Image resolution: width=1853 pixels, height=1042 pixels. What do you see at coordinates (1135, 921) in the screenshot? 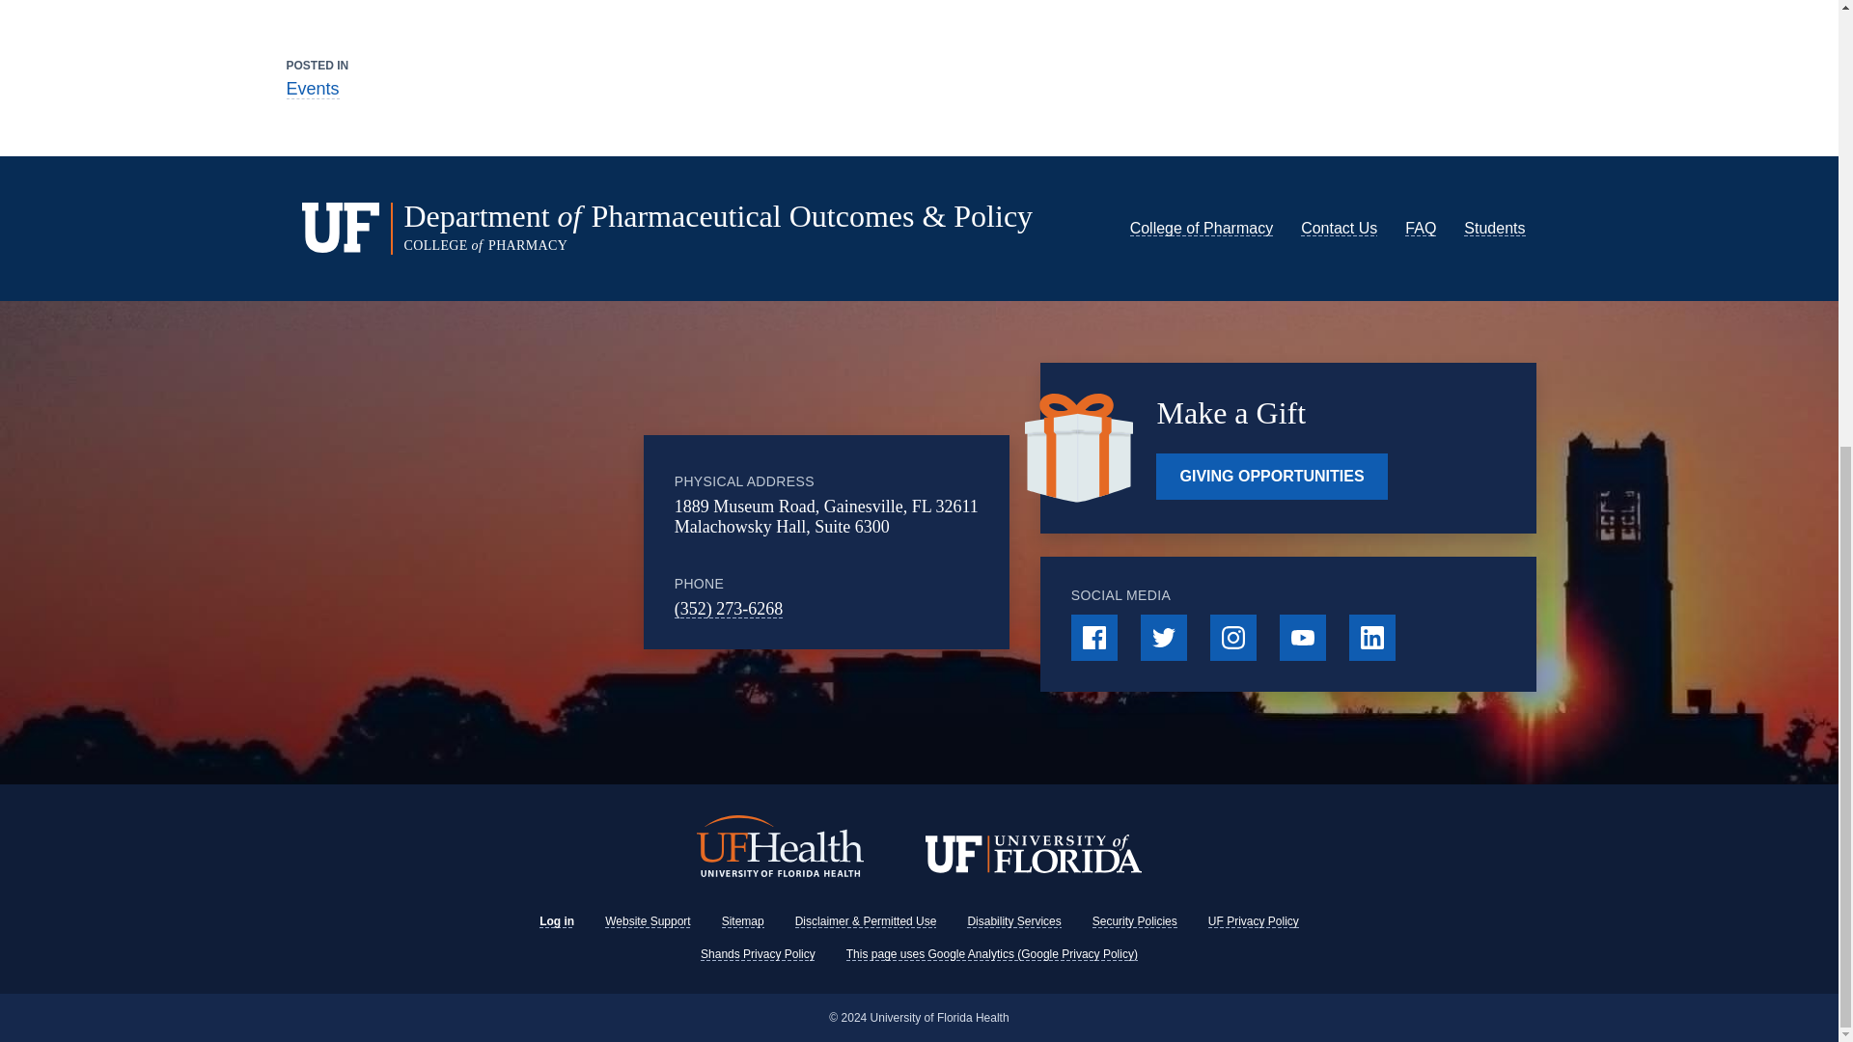
I see `Security Policies` at bounding box center [1135, 921].